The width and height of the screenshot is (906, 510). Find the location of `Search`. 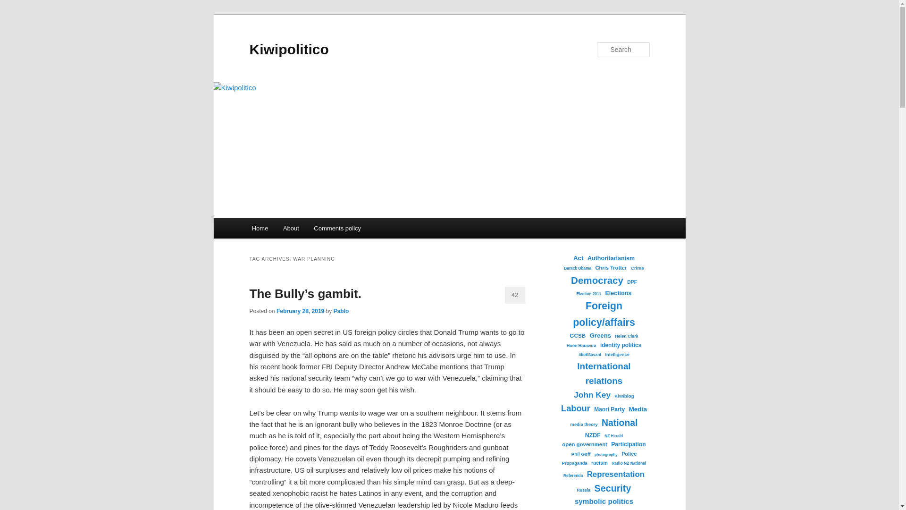

Search is located at coordinates (15, 5).